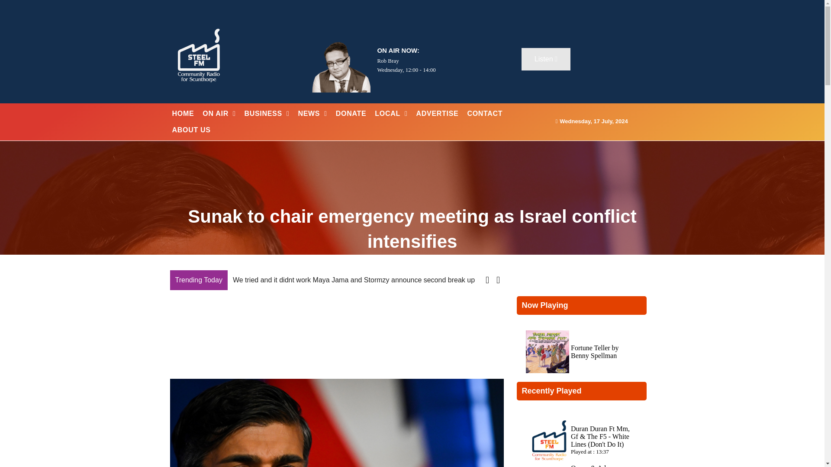 This screenshot has height=467, width=831. I want to click on Listen, so click(546, 59).